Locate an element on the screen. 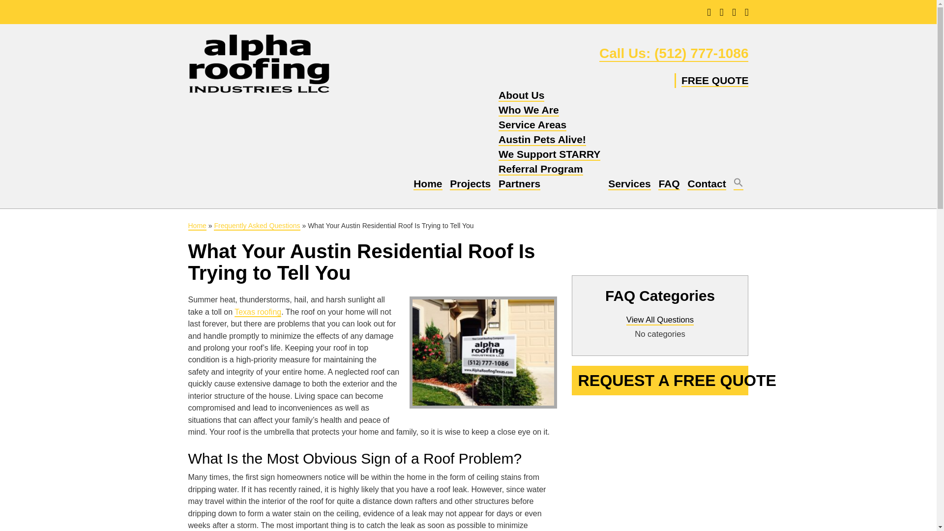 This screenshot has width=944, height=531. FREE QUOTE is located at coordinates (715, 81).